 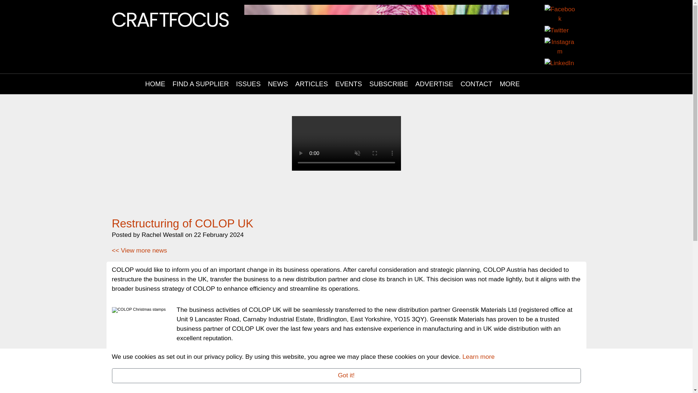 What do you see at coordinates (560, 47) in the screenshot?
I see `Follow us on Instagram` at bounding box center [560, 47].